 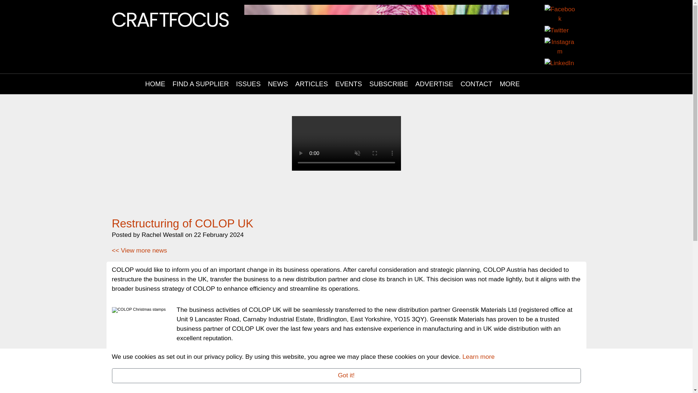 What do you see at coordinates (560, 47) in the screenshot?
I see `Follow us on Instagram` at bounding box center [560, 47].